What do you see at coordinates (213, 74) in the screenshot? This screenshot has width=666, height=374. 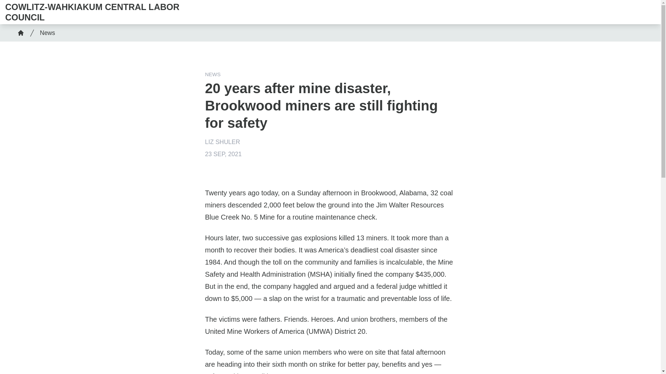 I see `NEWS` at bounding box center [213, 74].